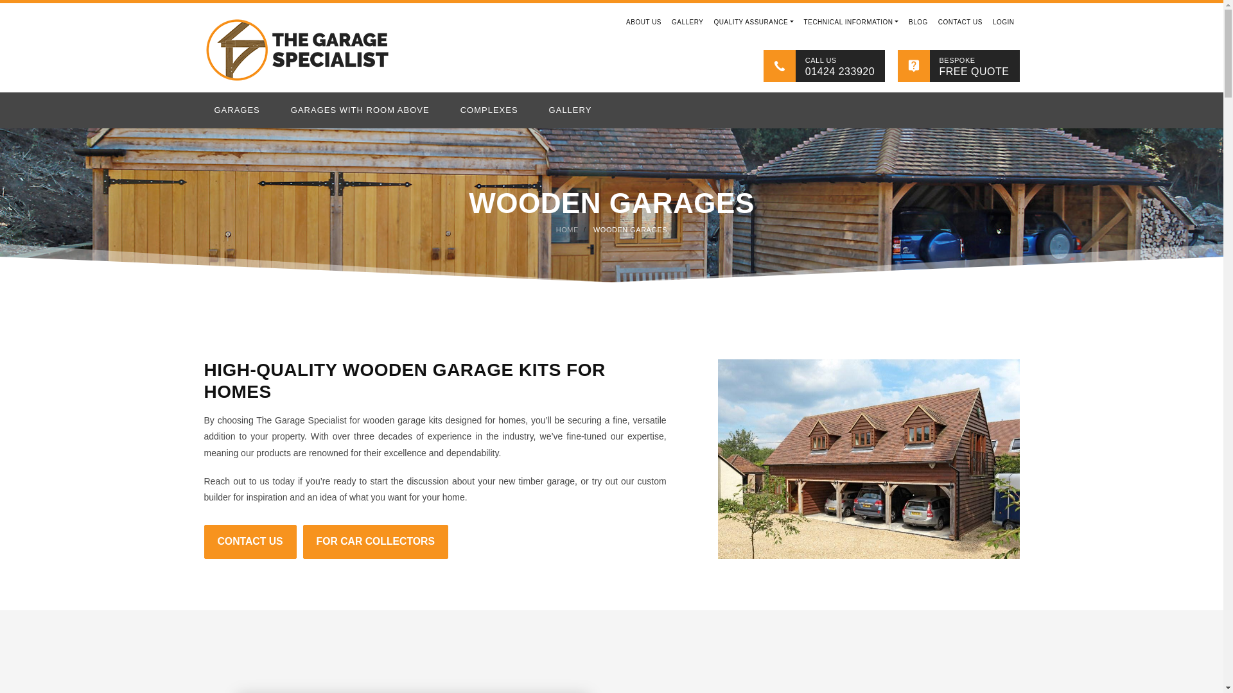 This screenshot has height=693, width=1233. I want to click on HOME, so click(611, 22).